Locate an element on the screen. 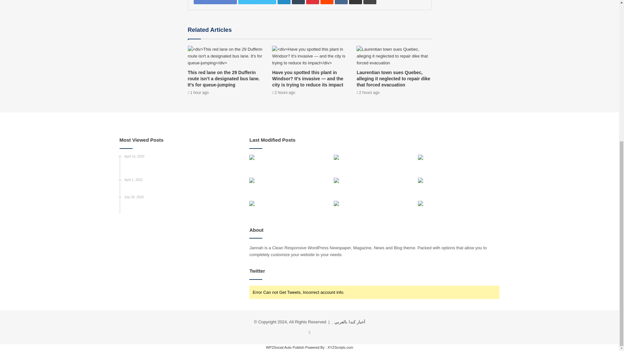 The height and width of the screenshot is (351, 624). Print is located at coordinates (370, 2).